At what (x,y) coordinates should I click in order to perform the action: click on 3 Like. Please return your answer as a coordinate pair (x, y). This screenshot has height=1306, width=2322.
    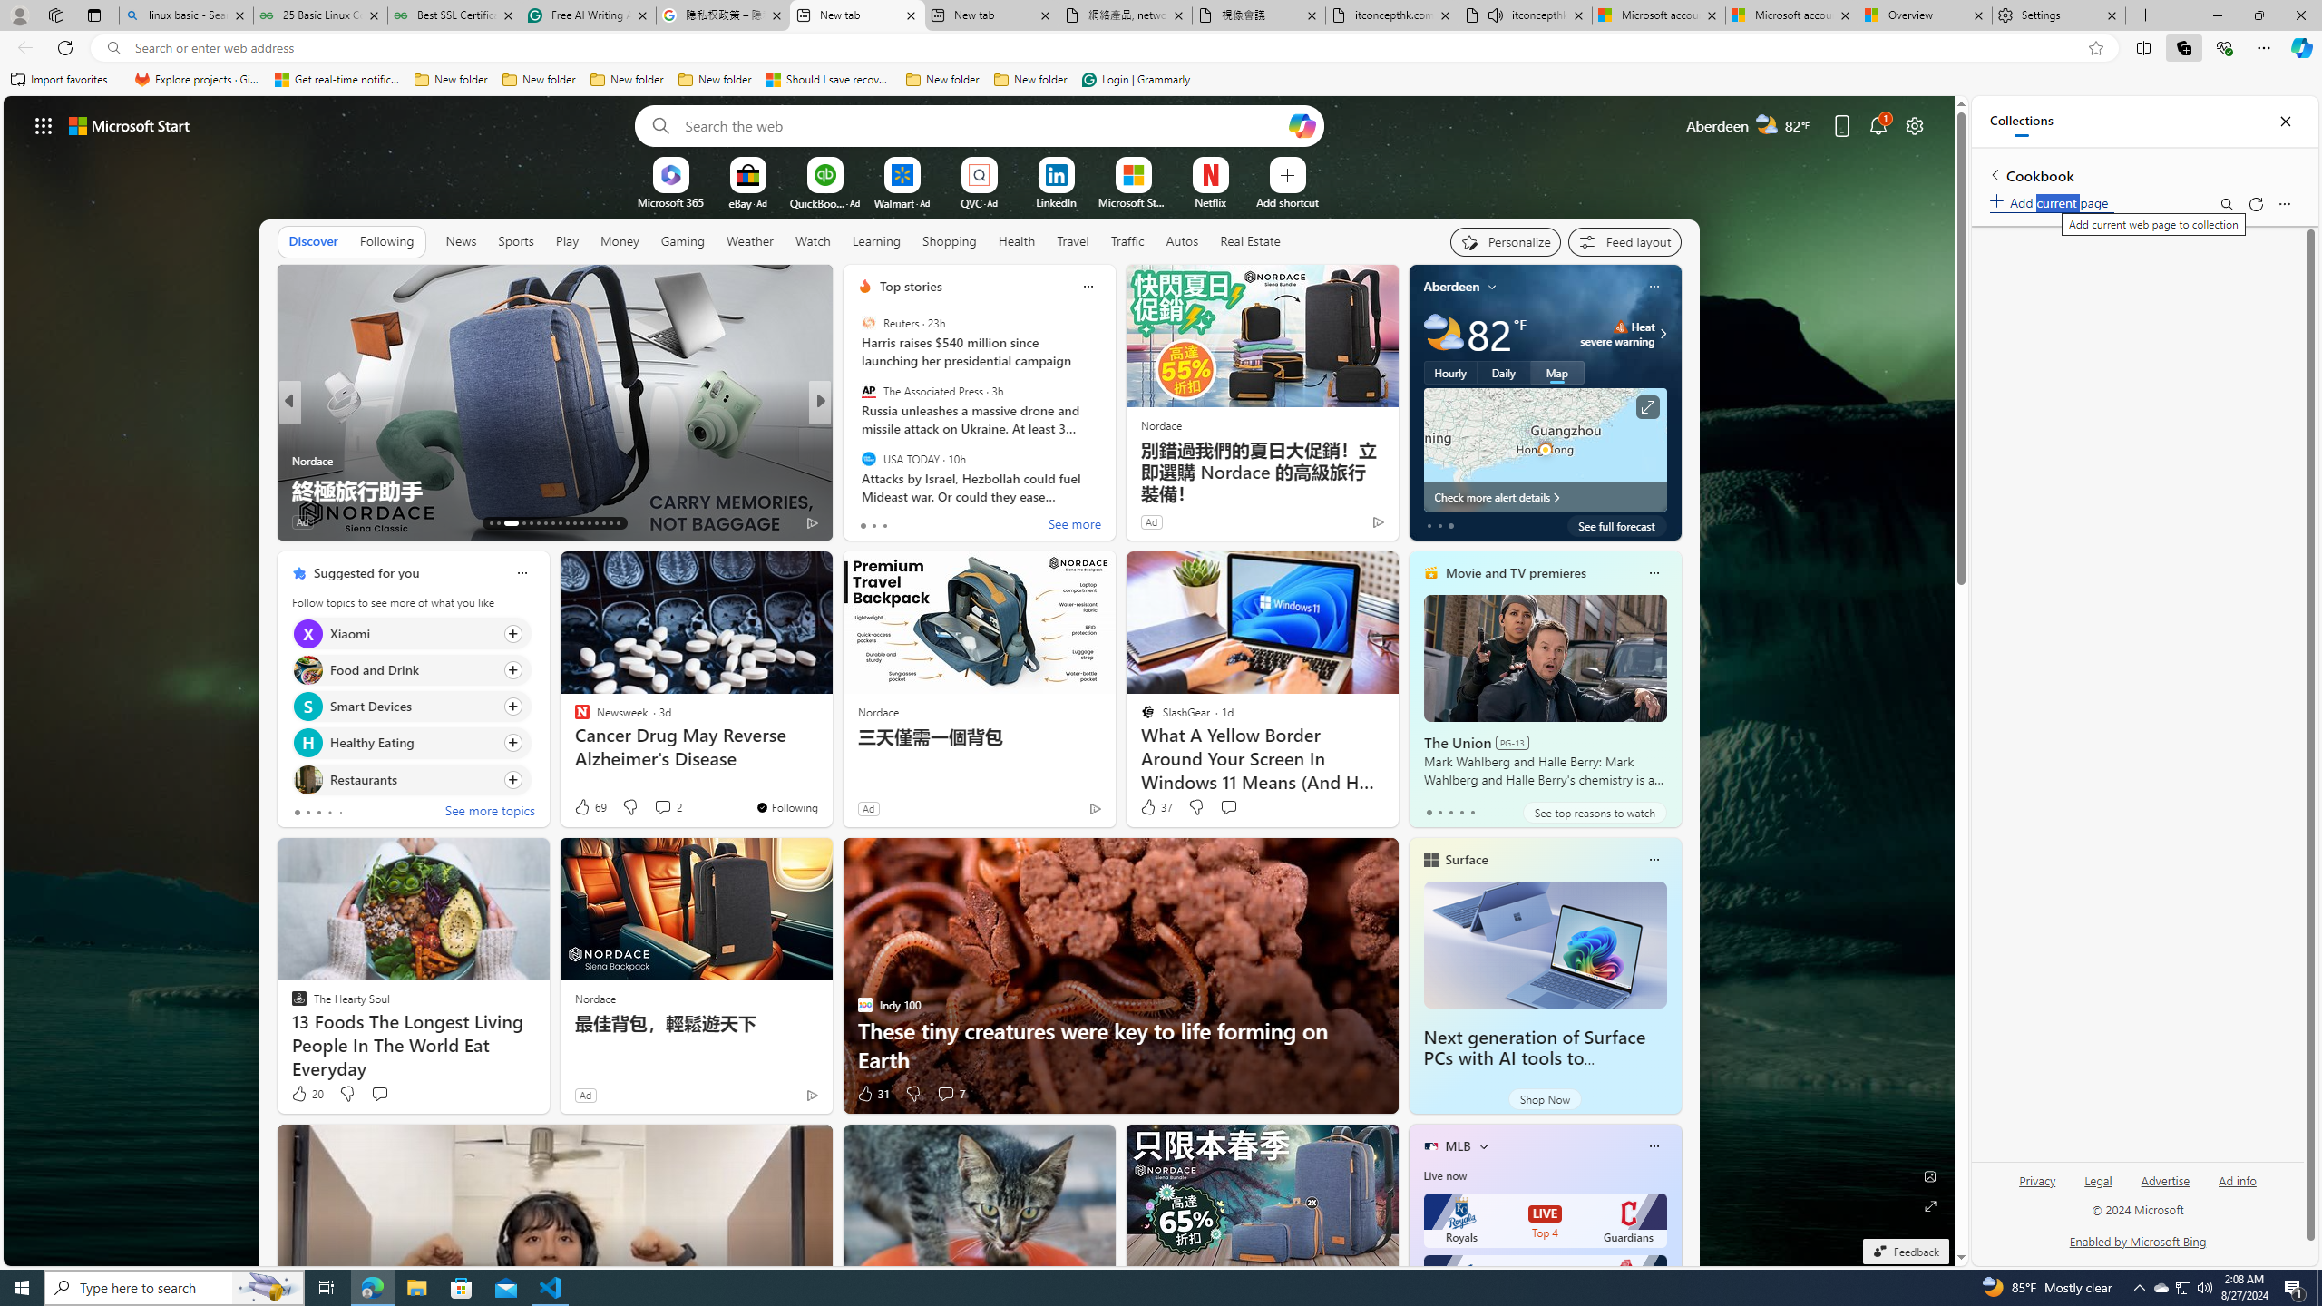
    Looking at the image, I should click on (863, 522).